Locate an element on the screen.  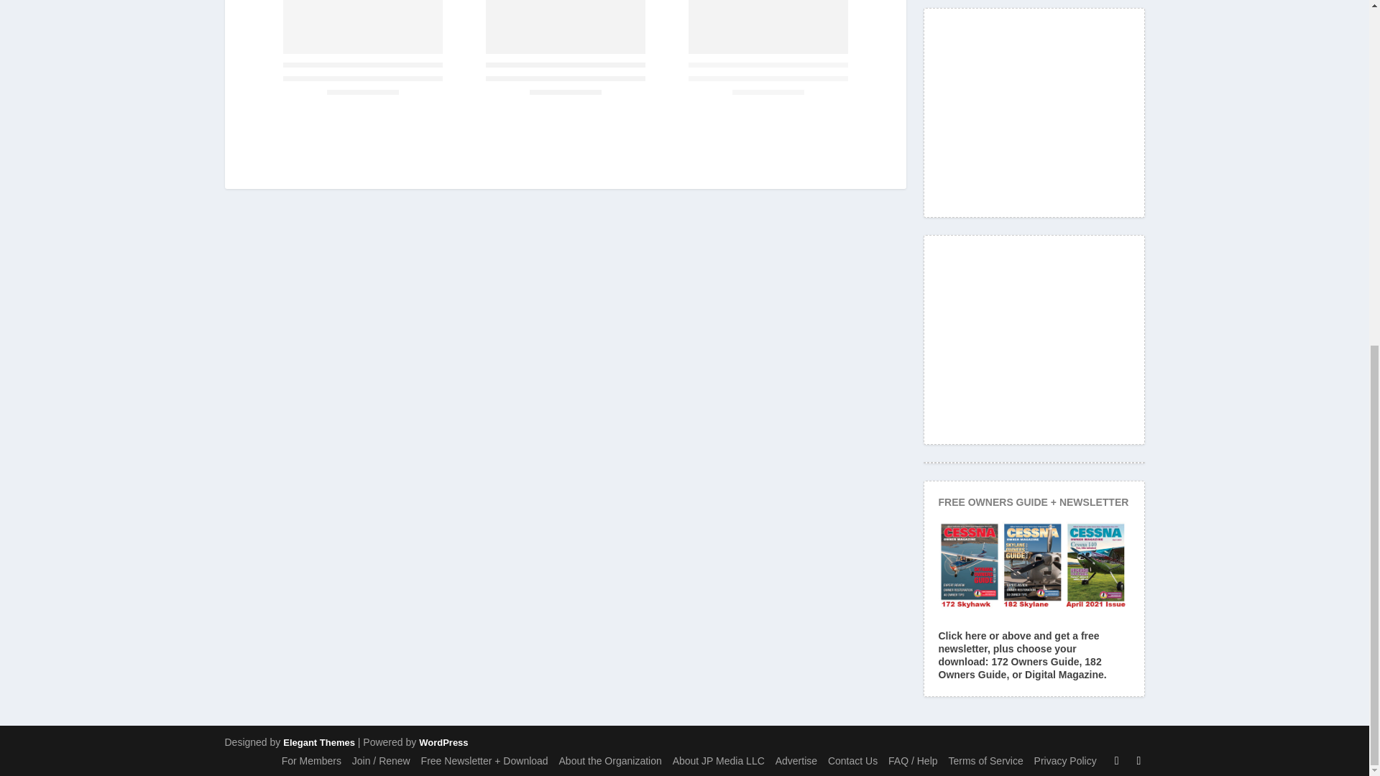
Privacy Policy is located at coordinates (1065, 760).